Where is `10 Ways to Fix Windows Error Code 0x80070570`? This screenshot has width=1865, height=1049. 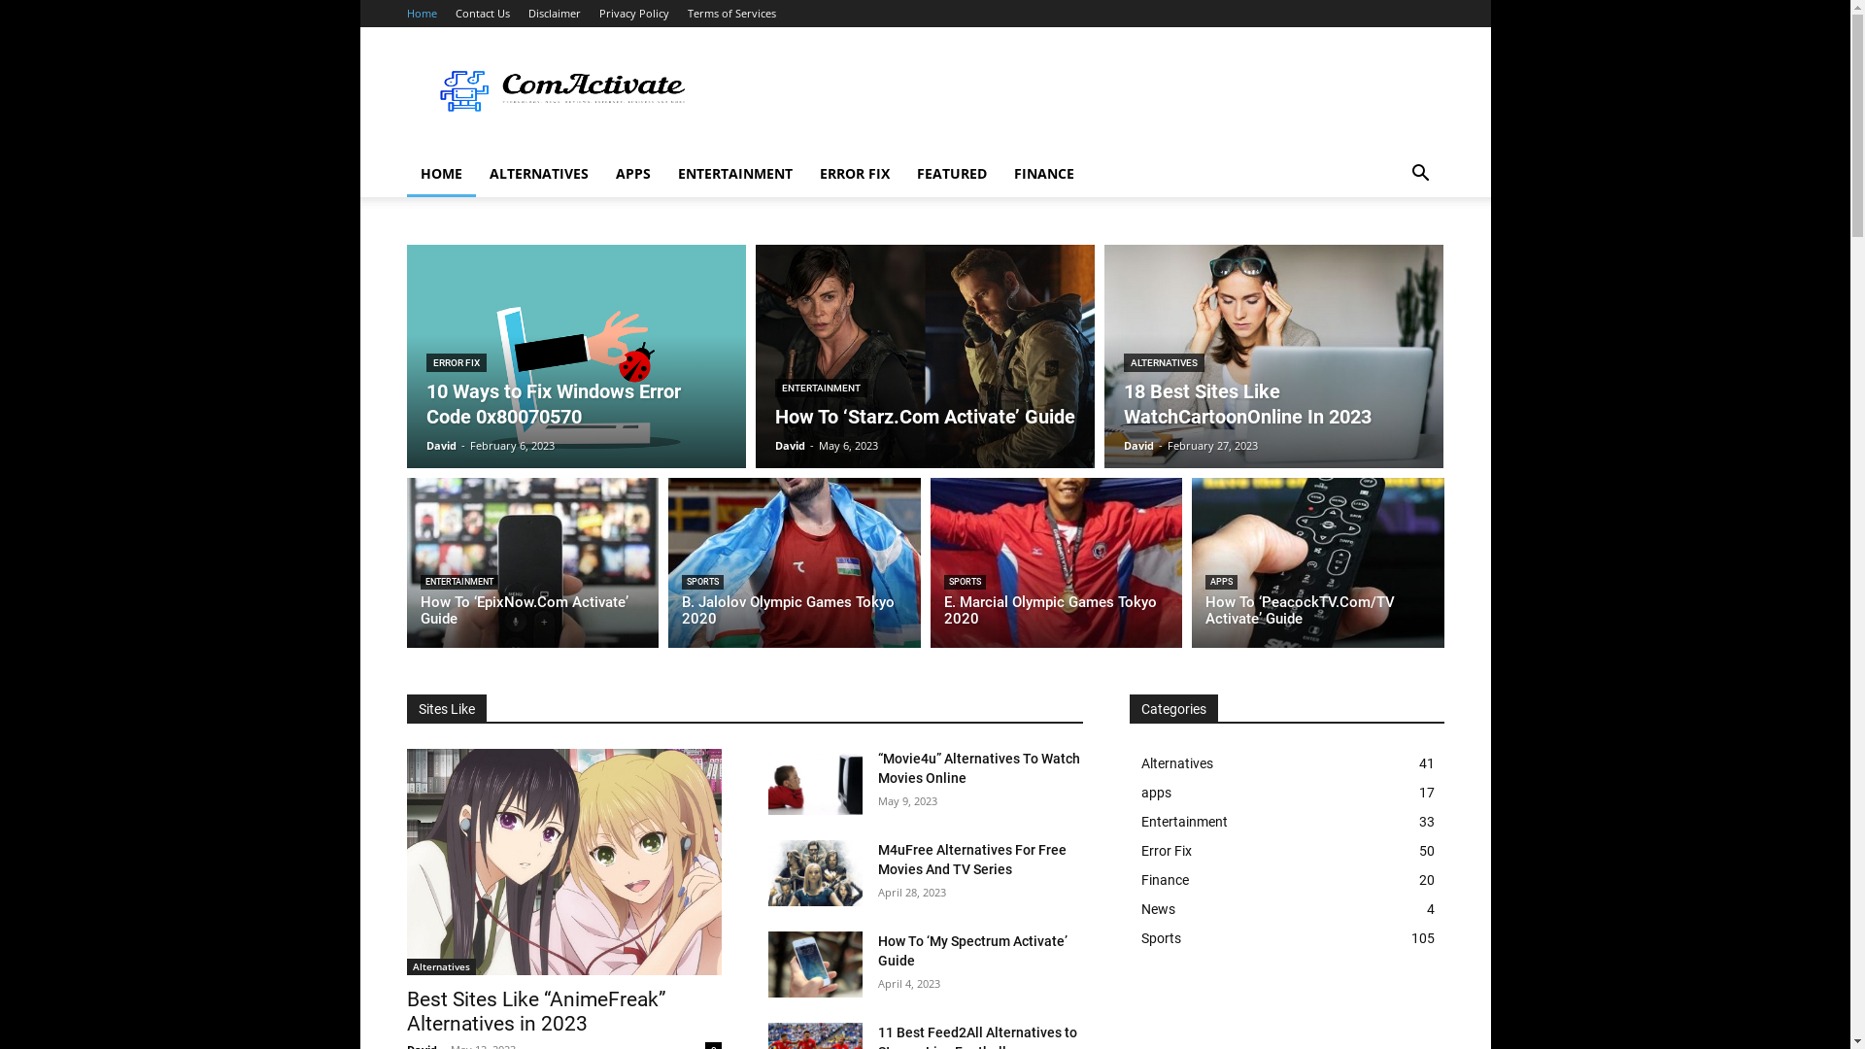 10 Ways to Fix Windows Error Code 0x80070570 is located at coordinates (575, 356).